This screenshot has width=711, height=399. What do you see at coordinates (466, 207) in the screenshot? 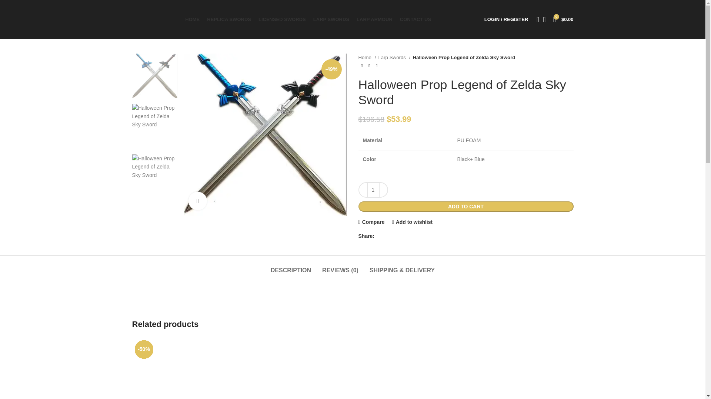
I see `ADD TO CART` at bounding box center [466, 207].